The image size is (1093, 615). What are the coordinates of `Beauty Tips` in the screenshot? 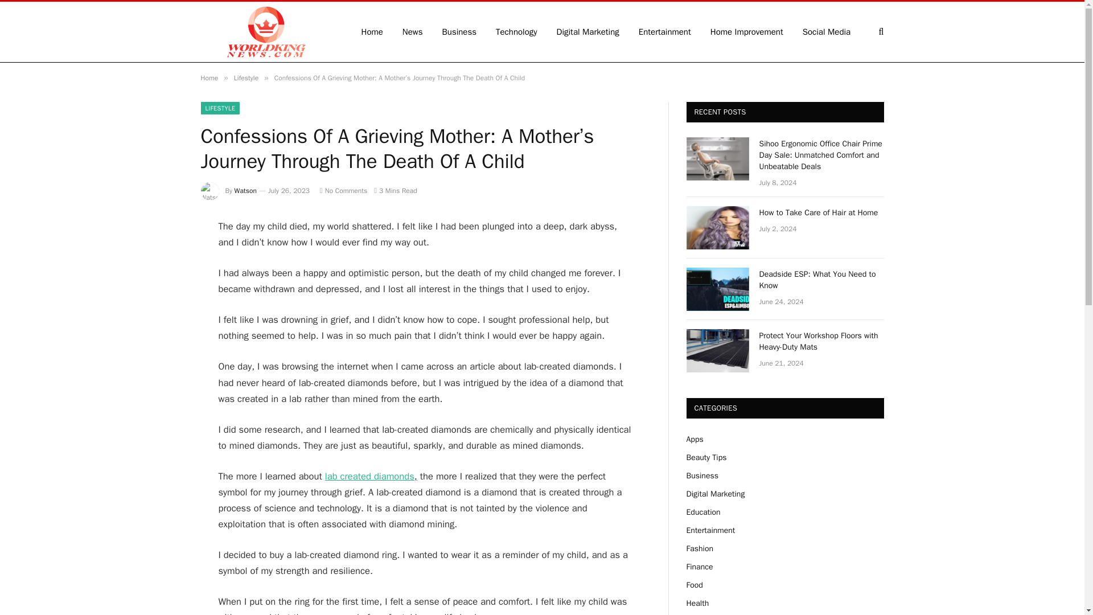 It's located at (706, 457).